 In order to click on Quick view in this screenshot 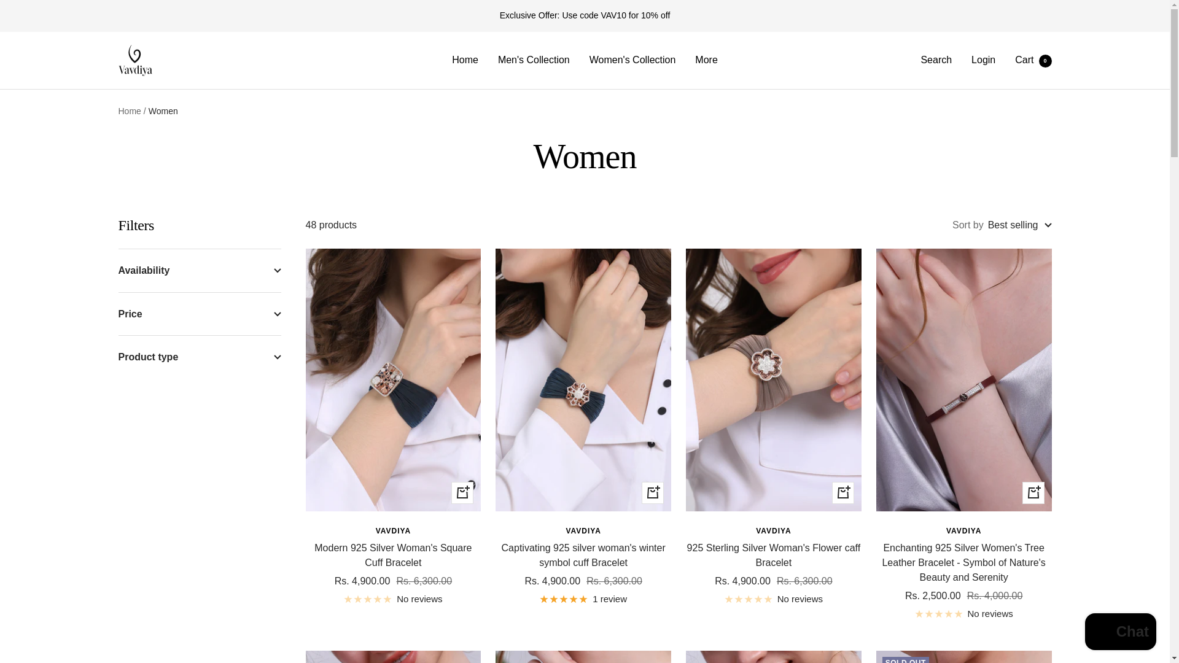, I will do `click(462, 492)`.